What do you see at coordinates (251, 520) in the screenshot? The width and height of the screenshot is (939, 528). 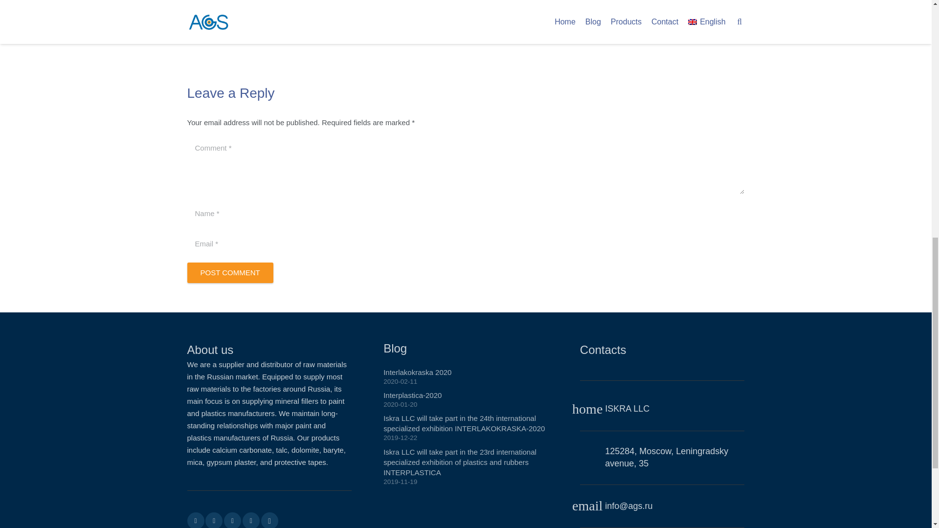 I see `Behance` at bounding box center [251, 520].